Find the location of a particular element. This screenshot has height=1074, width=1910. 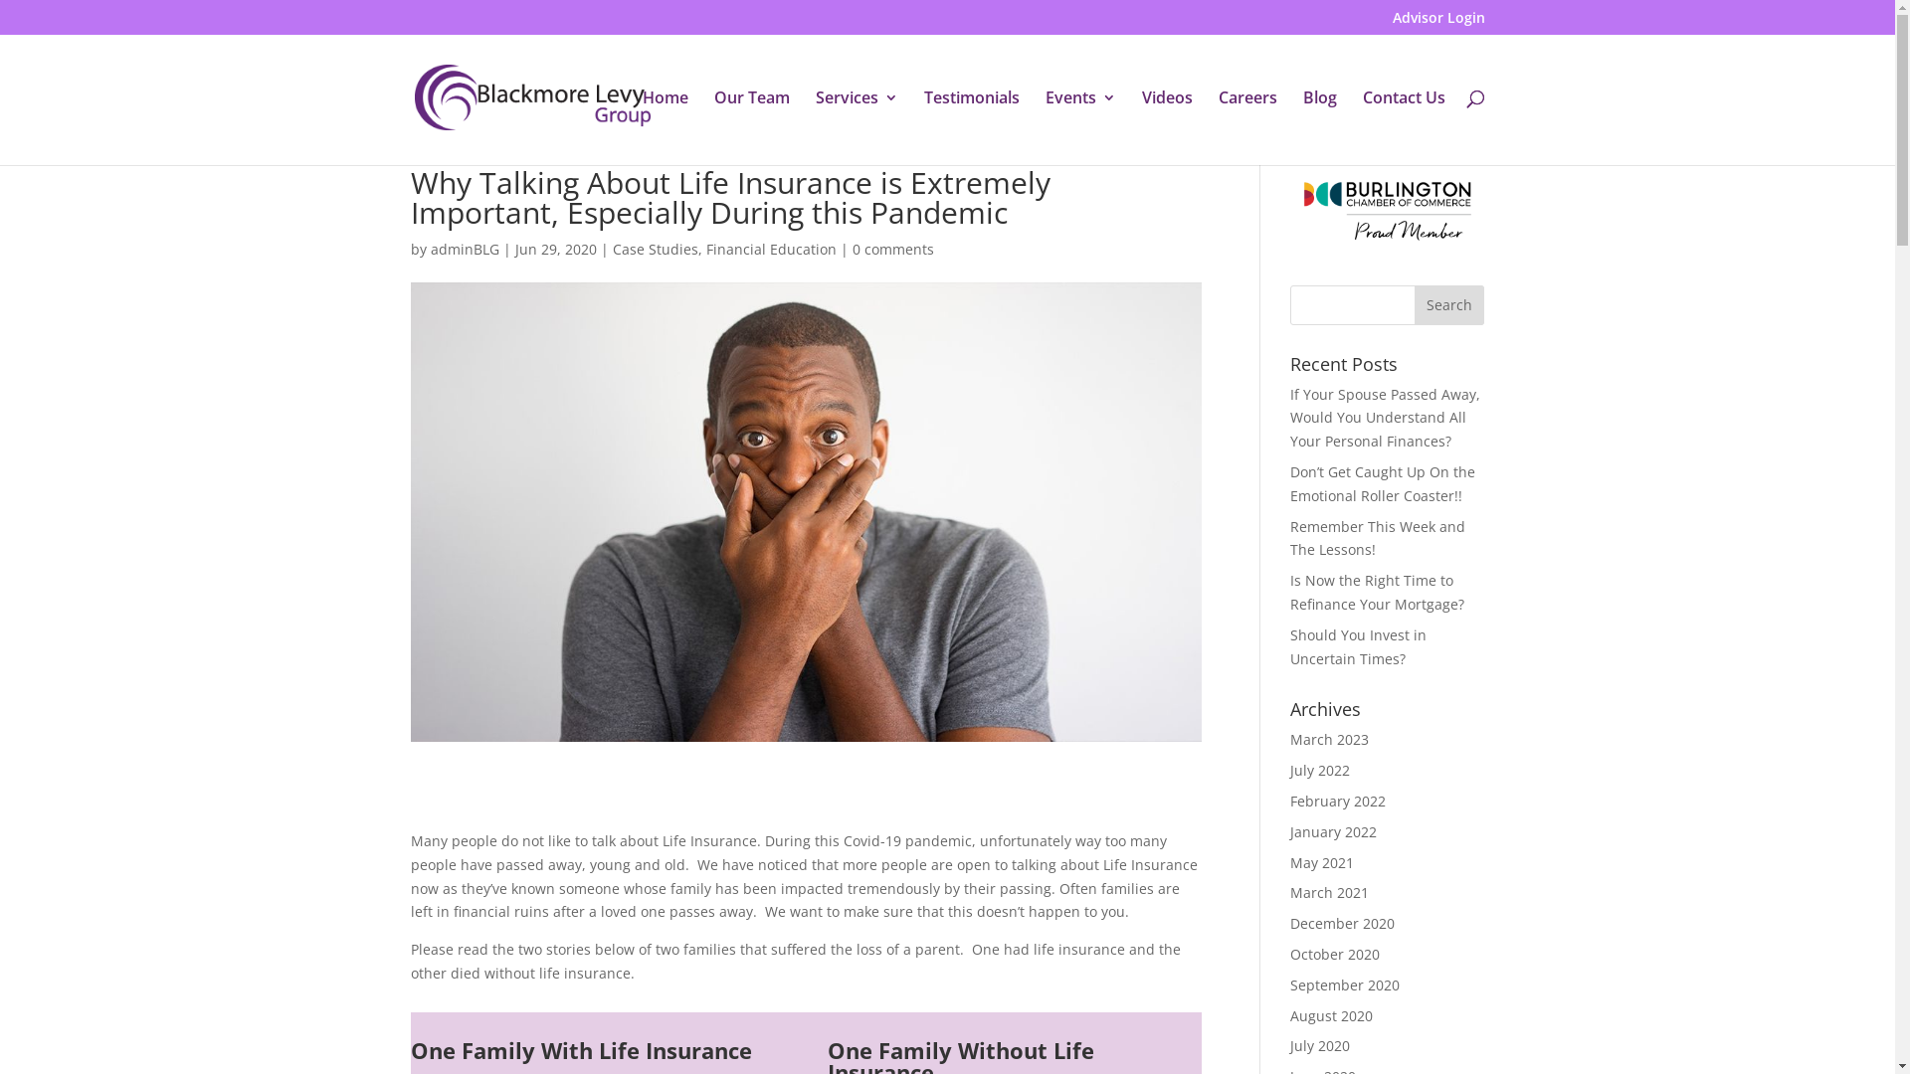

Videos is located at coordinates (1168, 127).